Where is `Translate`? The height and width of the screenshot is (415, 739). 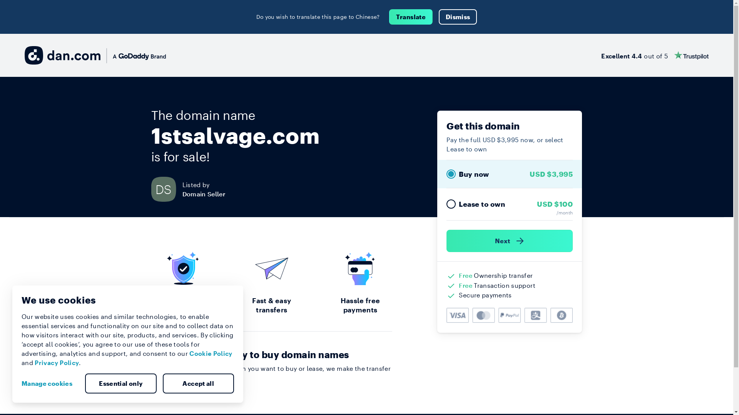 Translate is located at coordinates (411, 17).